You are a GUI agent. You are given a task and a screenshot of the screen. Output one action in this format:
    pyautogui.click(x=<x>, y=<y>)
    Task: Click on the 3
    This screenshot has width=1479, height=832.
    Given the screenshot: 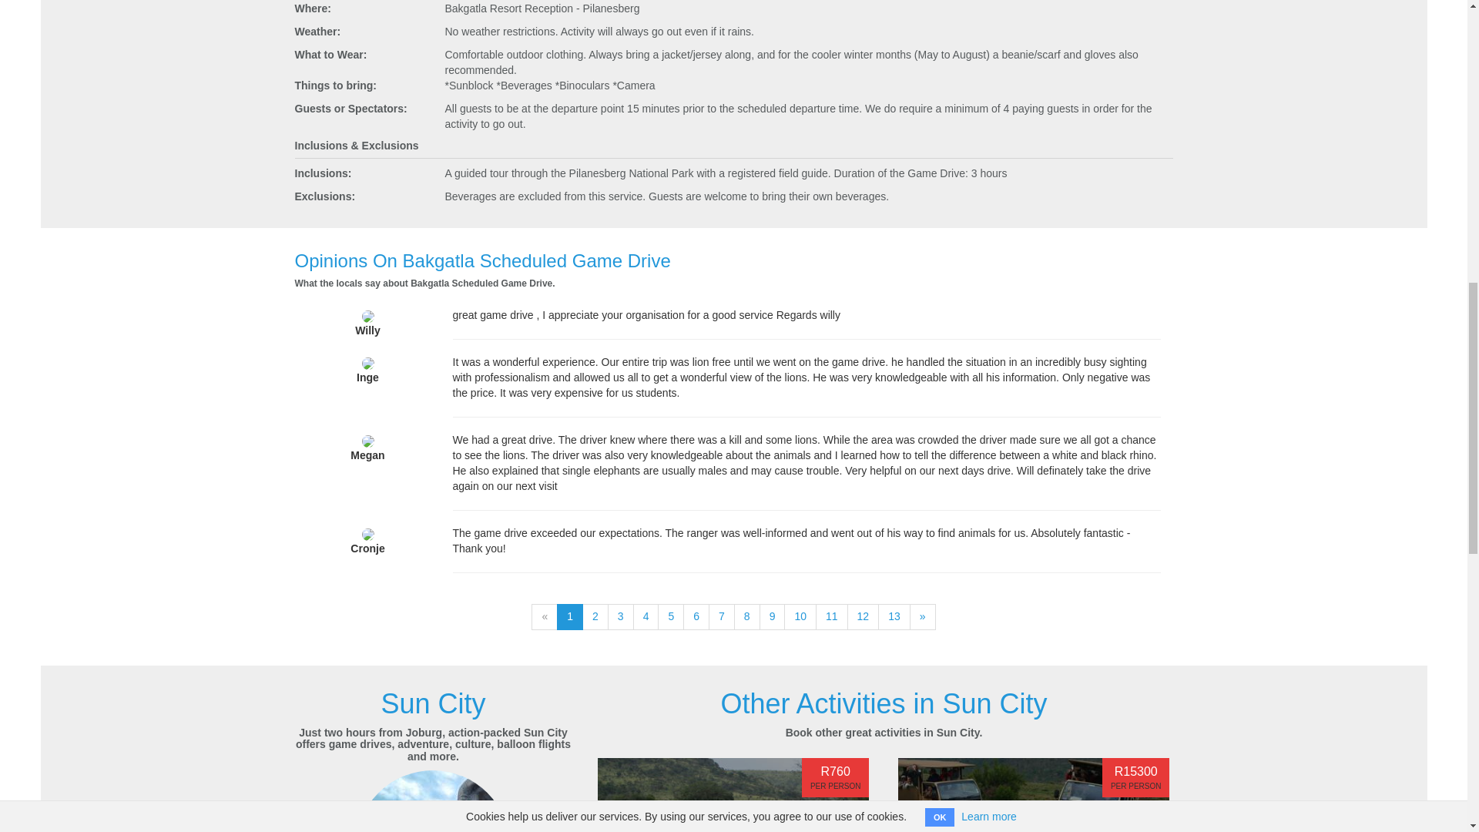 What is the action you would take?
    pyautogui.click(x=621, y=616)
    